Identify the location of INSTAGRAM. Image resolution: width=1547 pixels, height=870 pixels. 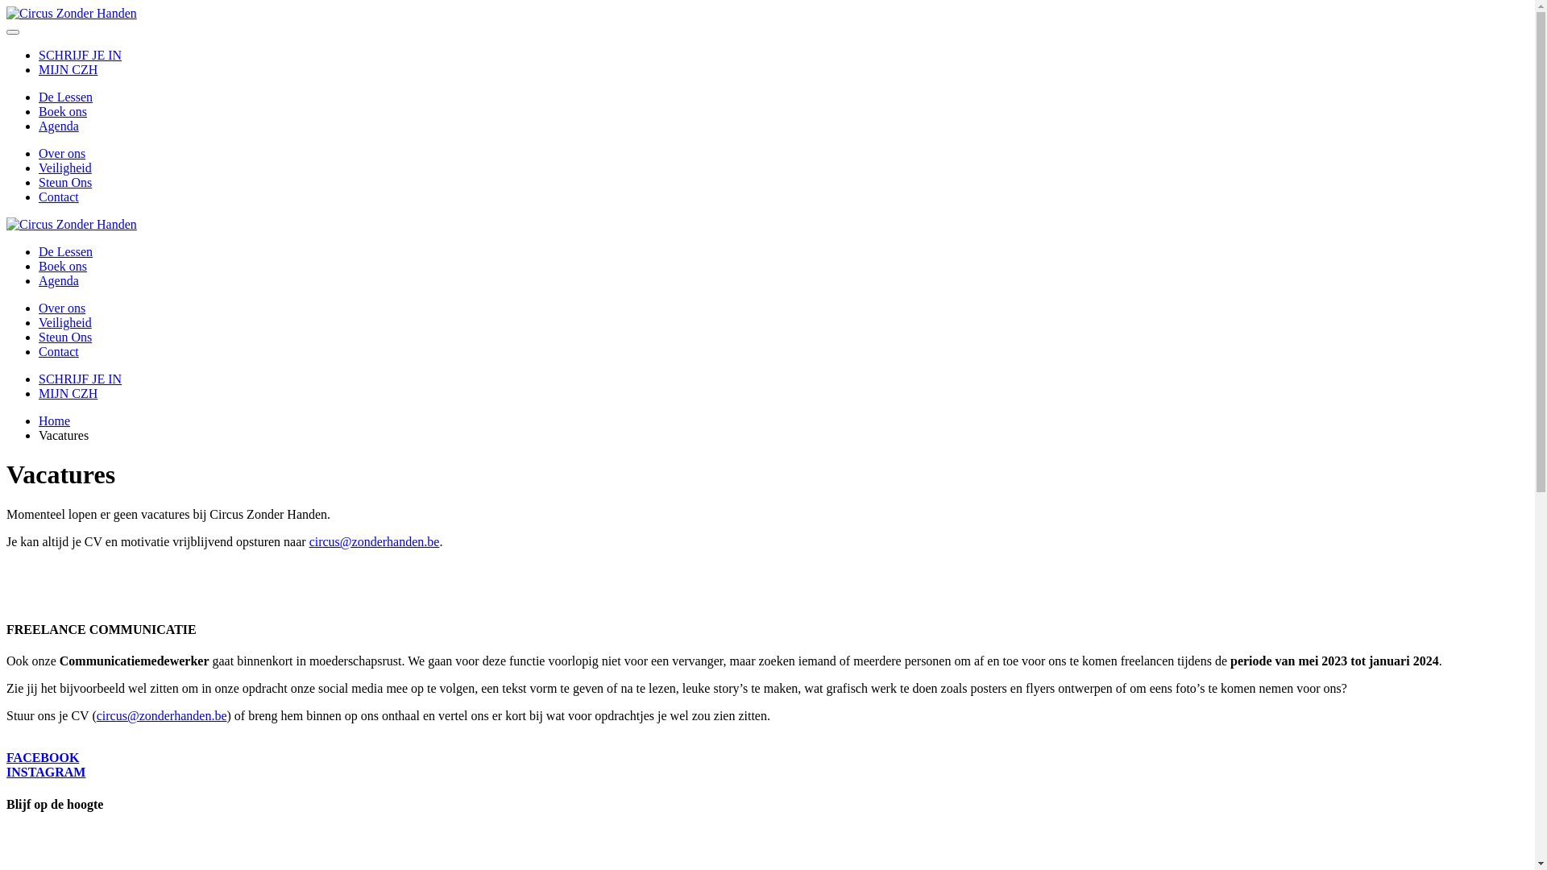
(46, 772).